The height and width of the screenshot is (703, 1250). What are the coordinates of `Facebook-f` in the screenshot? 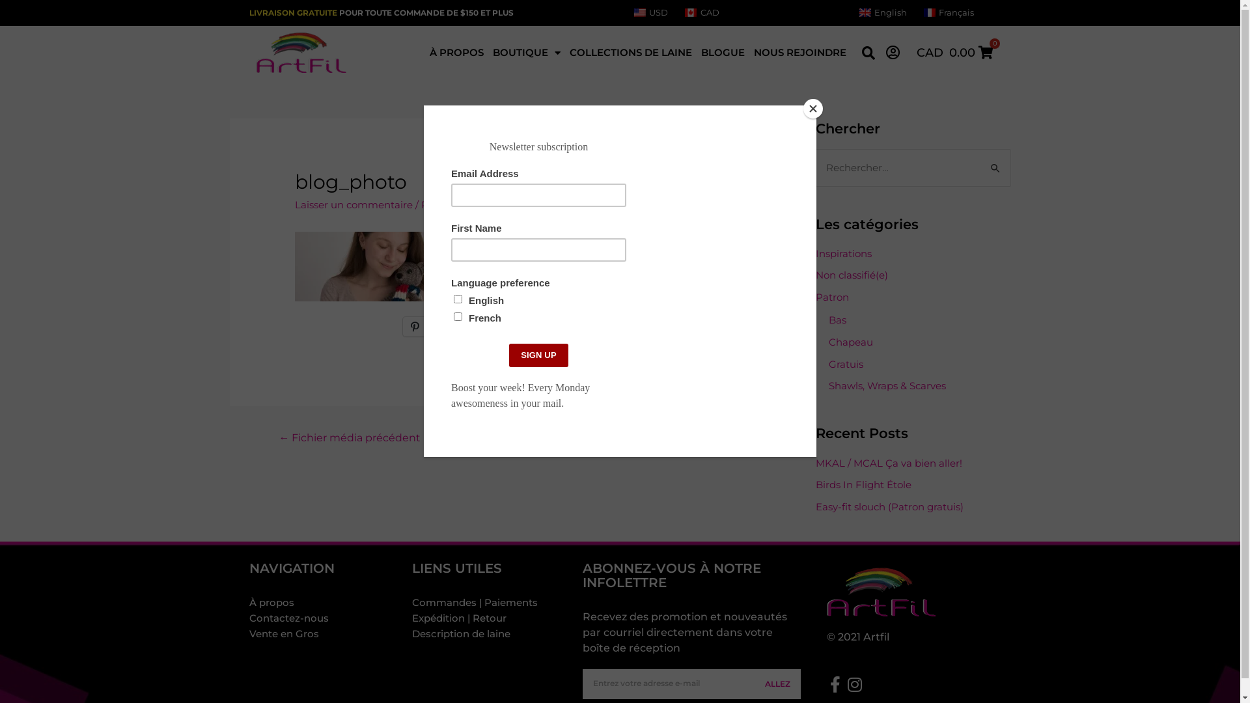 It's located at (835, 685).